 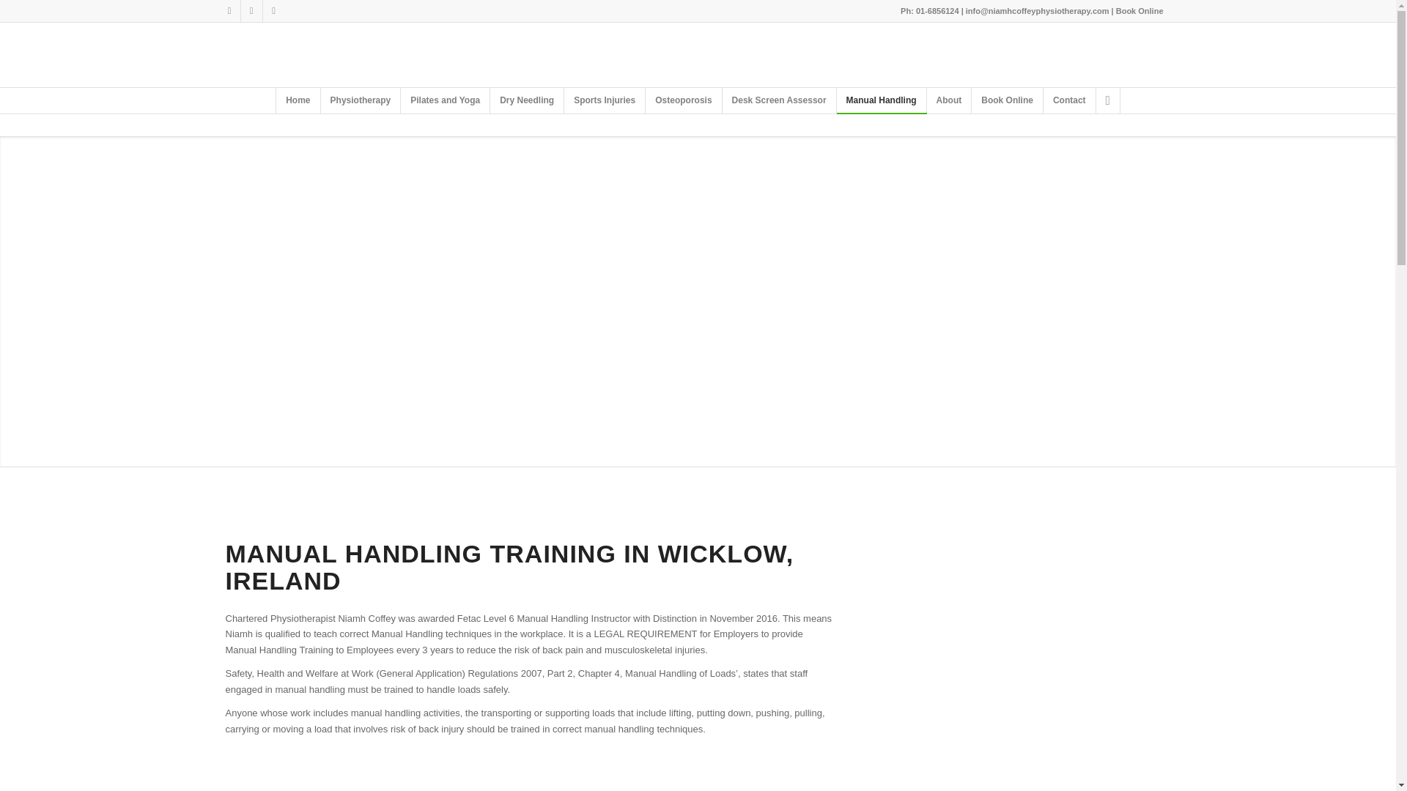 I want to click on Physiotherapy, so click(x=361, y=100).